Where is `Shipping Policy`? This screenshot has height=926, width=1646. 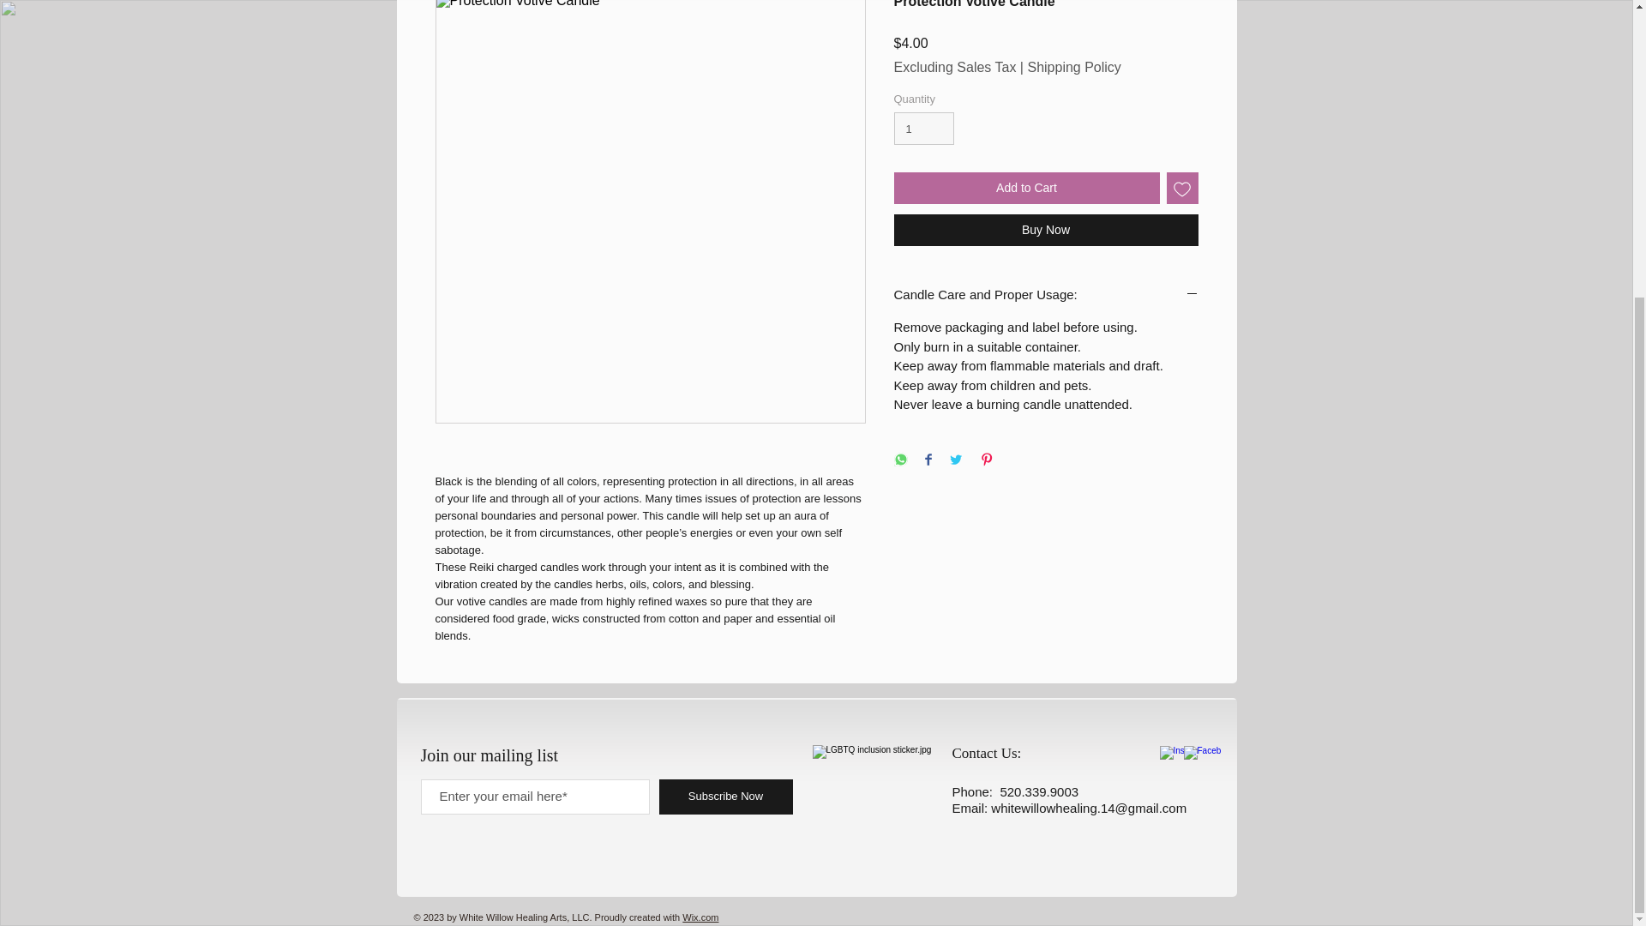 Shipping Policy is located at coordinates (1073, 67).